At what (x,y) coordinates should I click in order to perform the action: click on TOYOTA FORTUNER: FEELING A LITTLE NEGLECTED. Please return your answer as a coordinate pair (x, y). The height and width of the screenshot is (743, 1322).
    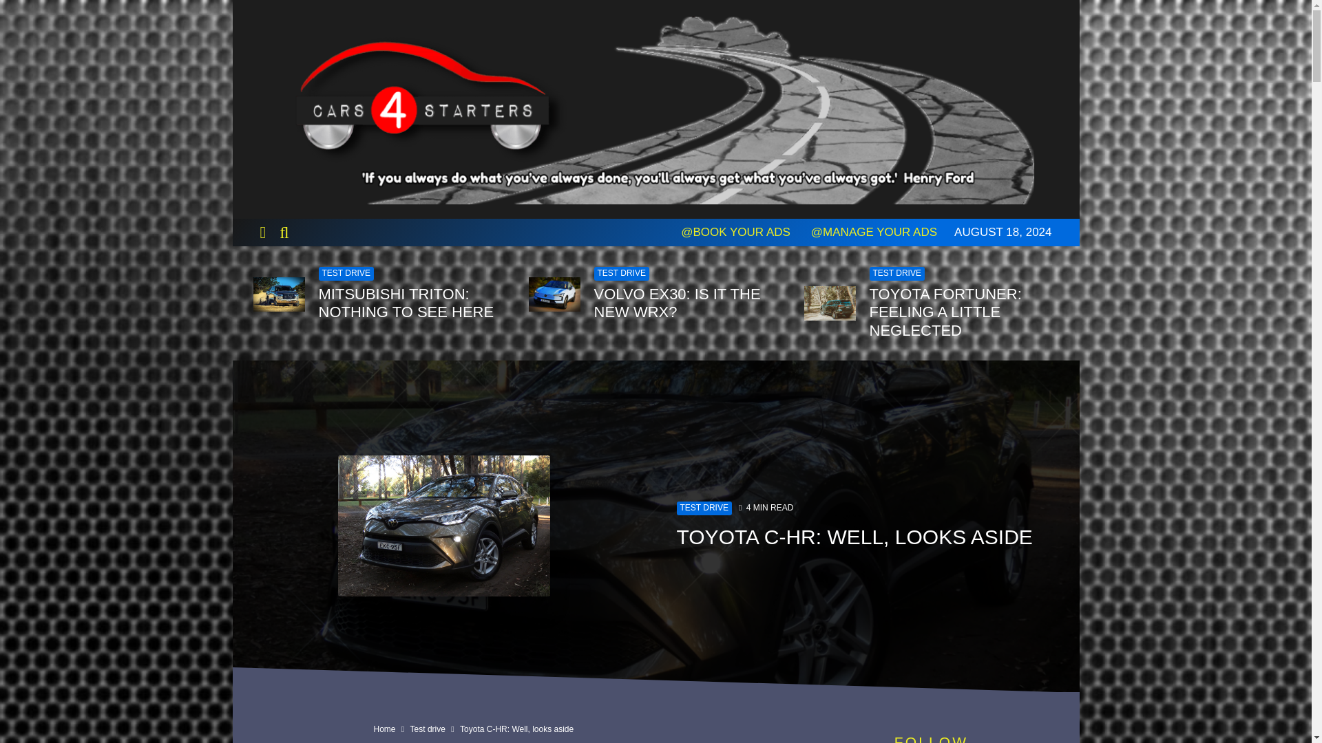
    Looking at the image, I should click on (963, 312).